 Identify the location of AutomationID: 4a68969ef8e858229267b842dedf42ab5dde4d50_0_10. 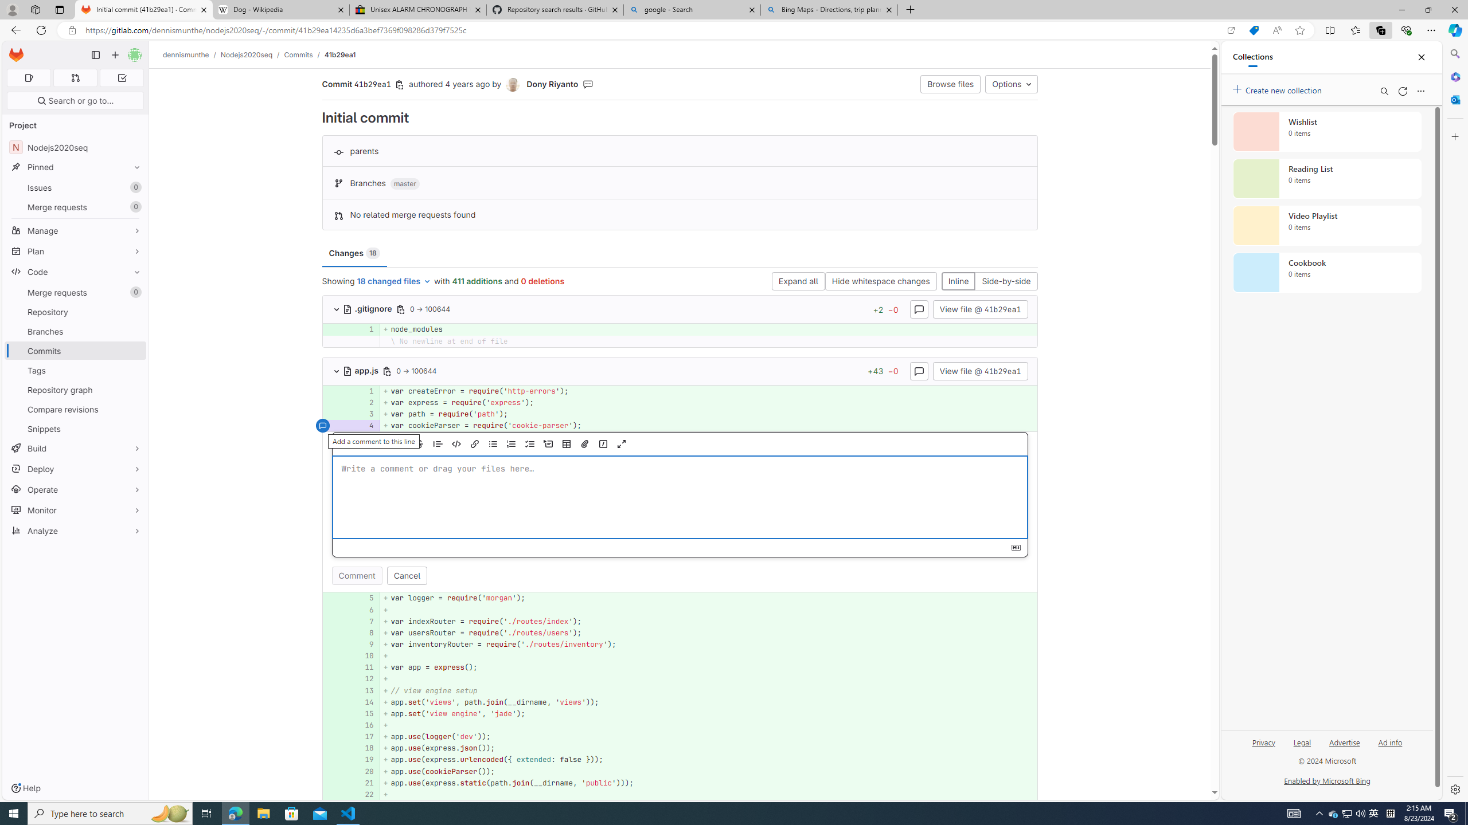
(680, 656).